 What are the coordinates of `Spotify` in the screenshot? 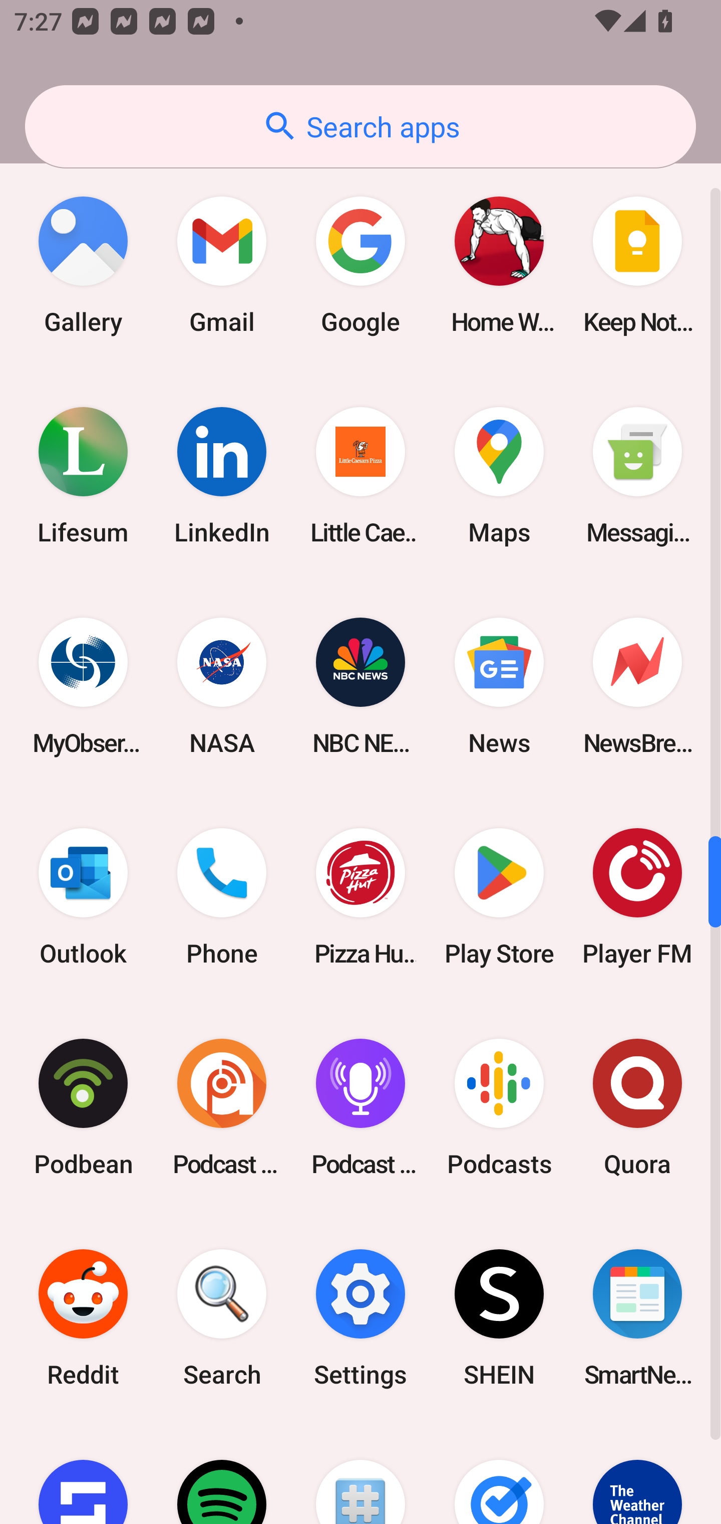 It's located at (222, 1474).